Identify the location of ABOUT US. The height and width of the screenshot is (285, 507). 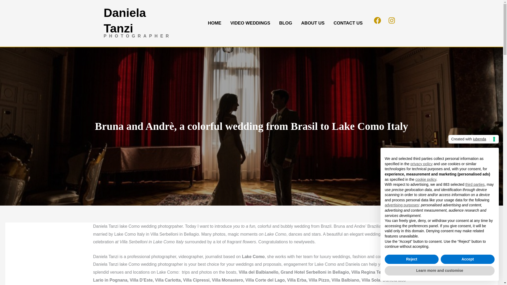
(313, 23).